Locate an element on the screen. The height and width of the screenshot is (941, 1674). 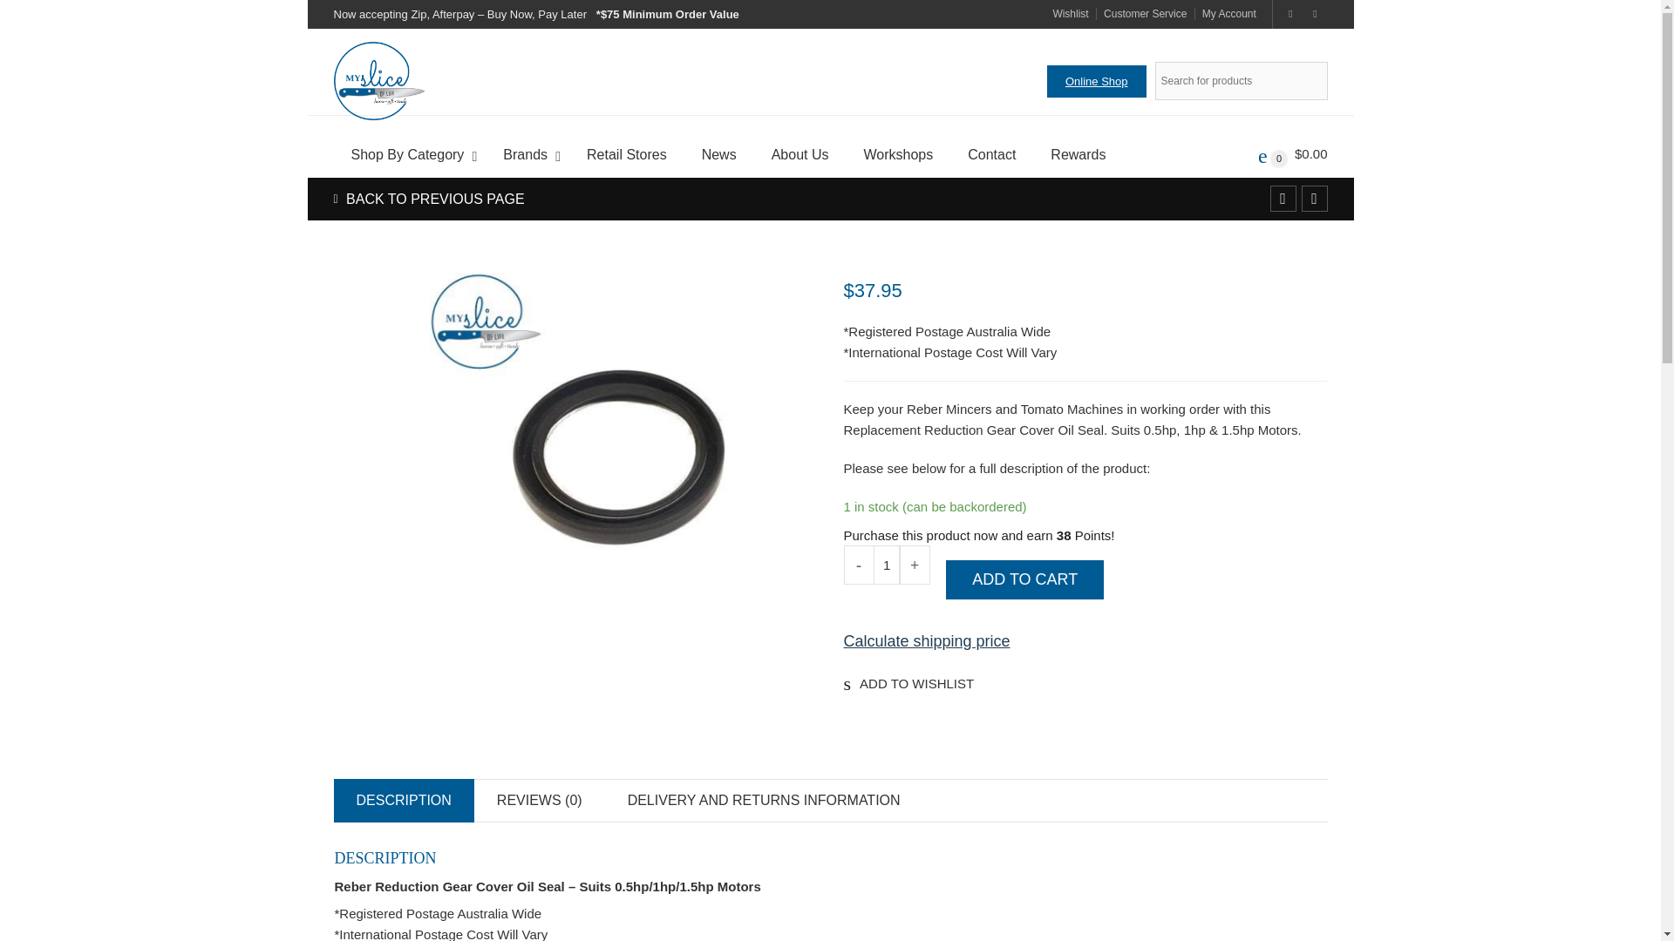
Online Shop is located at coordinates (1097, 80).